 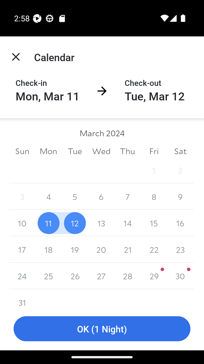 I want to click on 19 19 March 2024, so click(x=75, y=249).